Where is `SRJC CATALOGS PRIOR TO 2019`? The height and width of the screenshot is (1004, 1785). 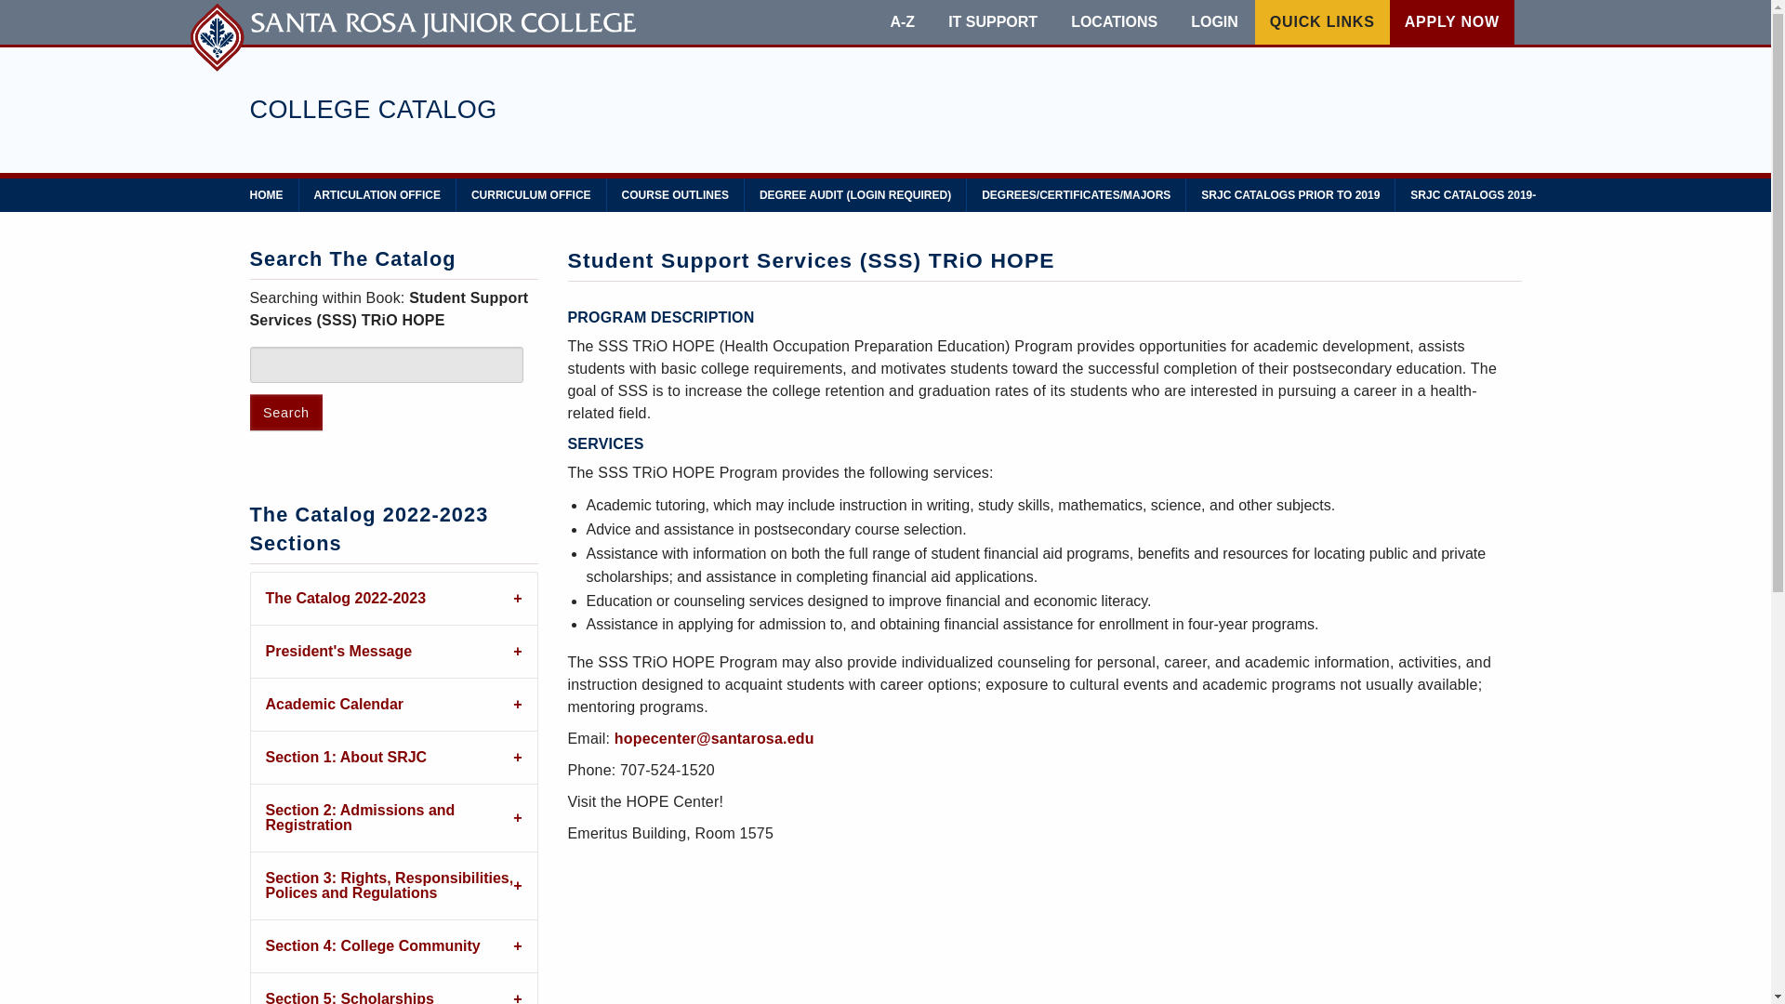 SRJC CATALOGS PRIOR TO 2019 is located at coordinates (1290, 195).